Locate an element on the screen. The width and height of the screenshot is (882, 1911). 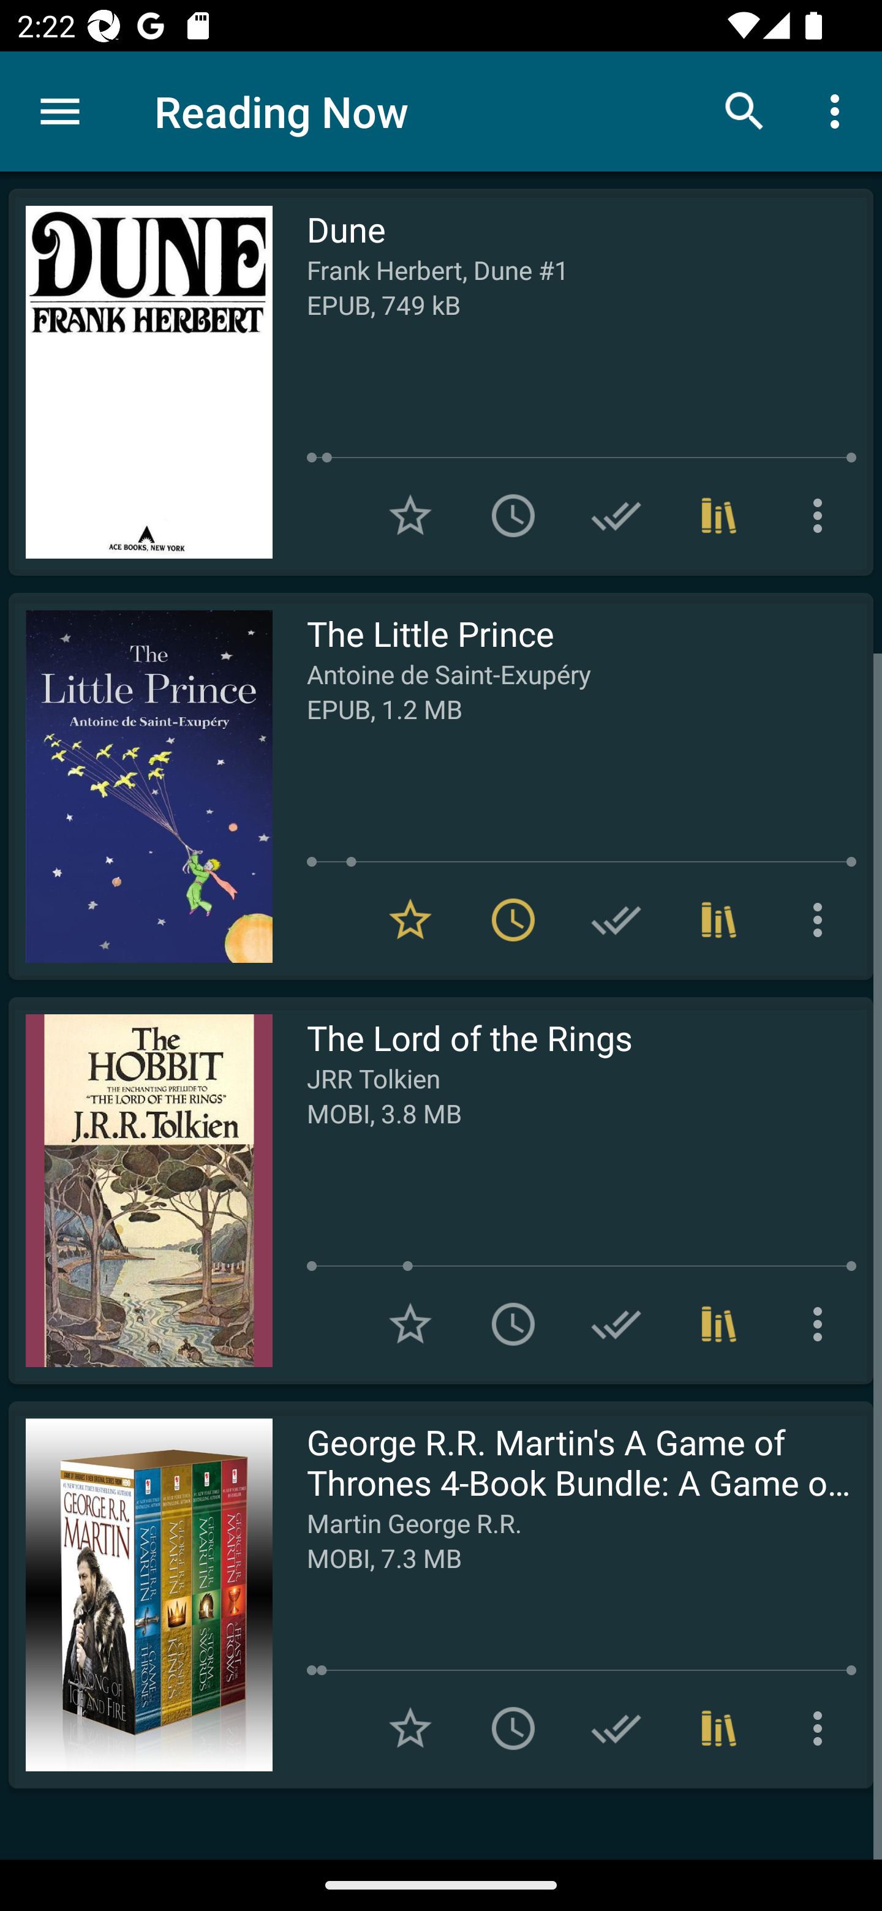
More options is located at coordinates (822, 919).